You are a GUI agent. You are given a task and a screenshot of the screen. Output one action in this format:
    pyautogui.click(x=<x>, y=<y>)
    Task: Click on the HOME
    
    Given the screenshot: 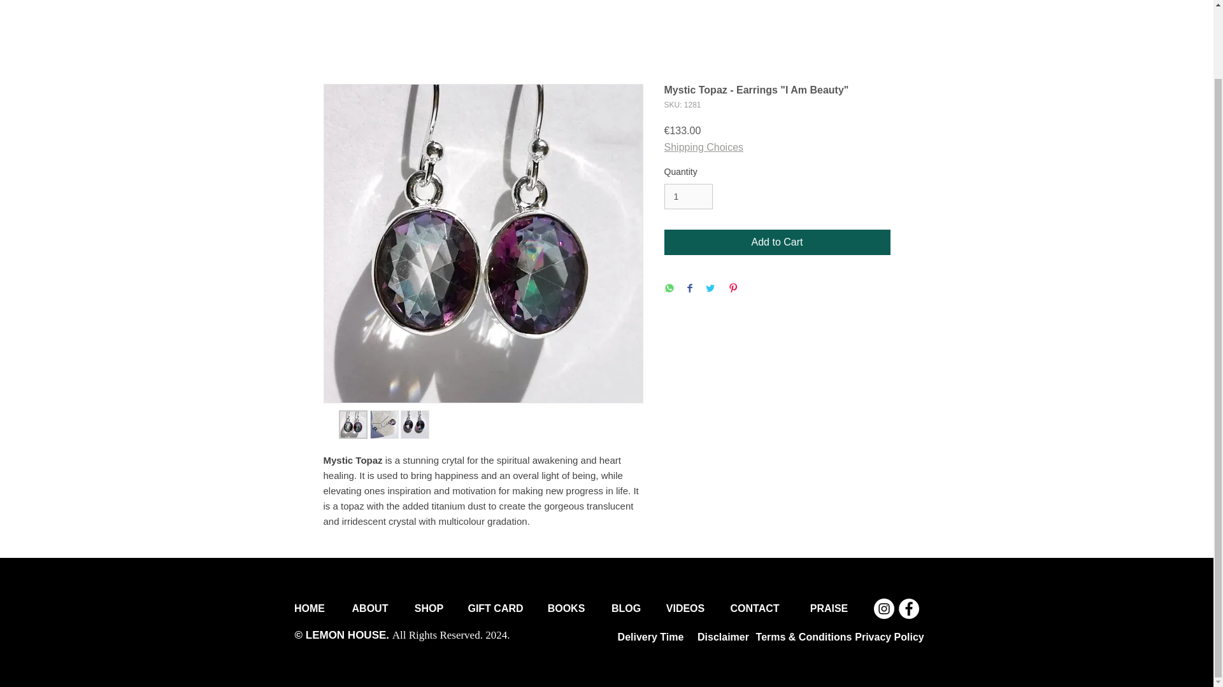 What is the action you would take?
    pyautogui.click(x=310, y=608)
    